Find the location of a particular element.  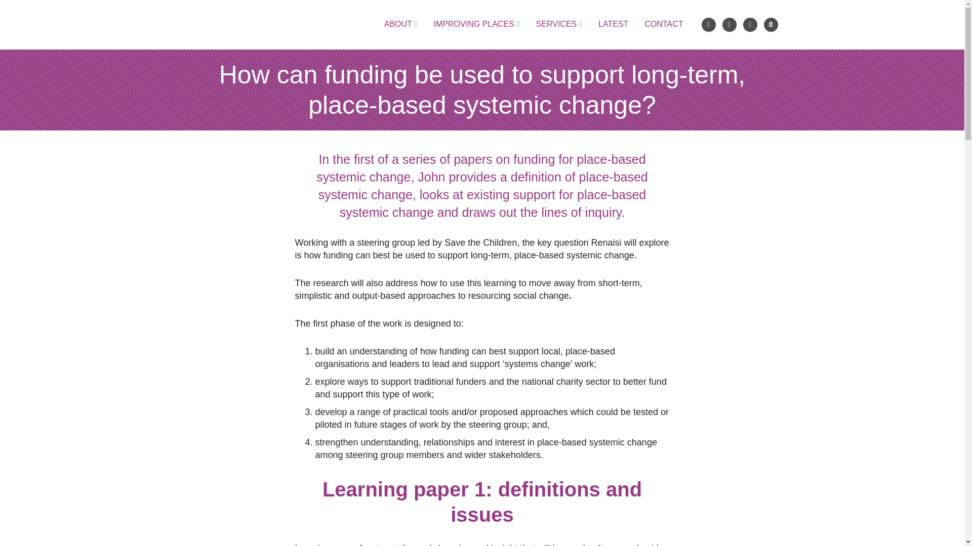

ABOUT is located at coordinates (401, 24).